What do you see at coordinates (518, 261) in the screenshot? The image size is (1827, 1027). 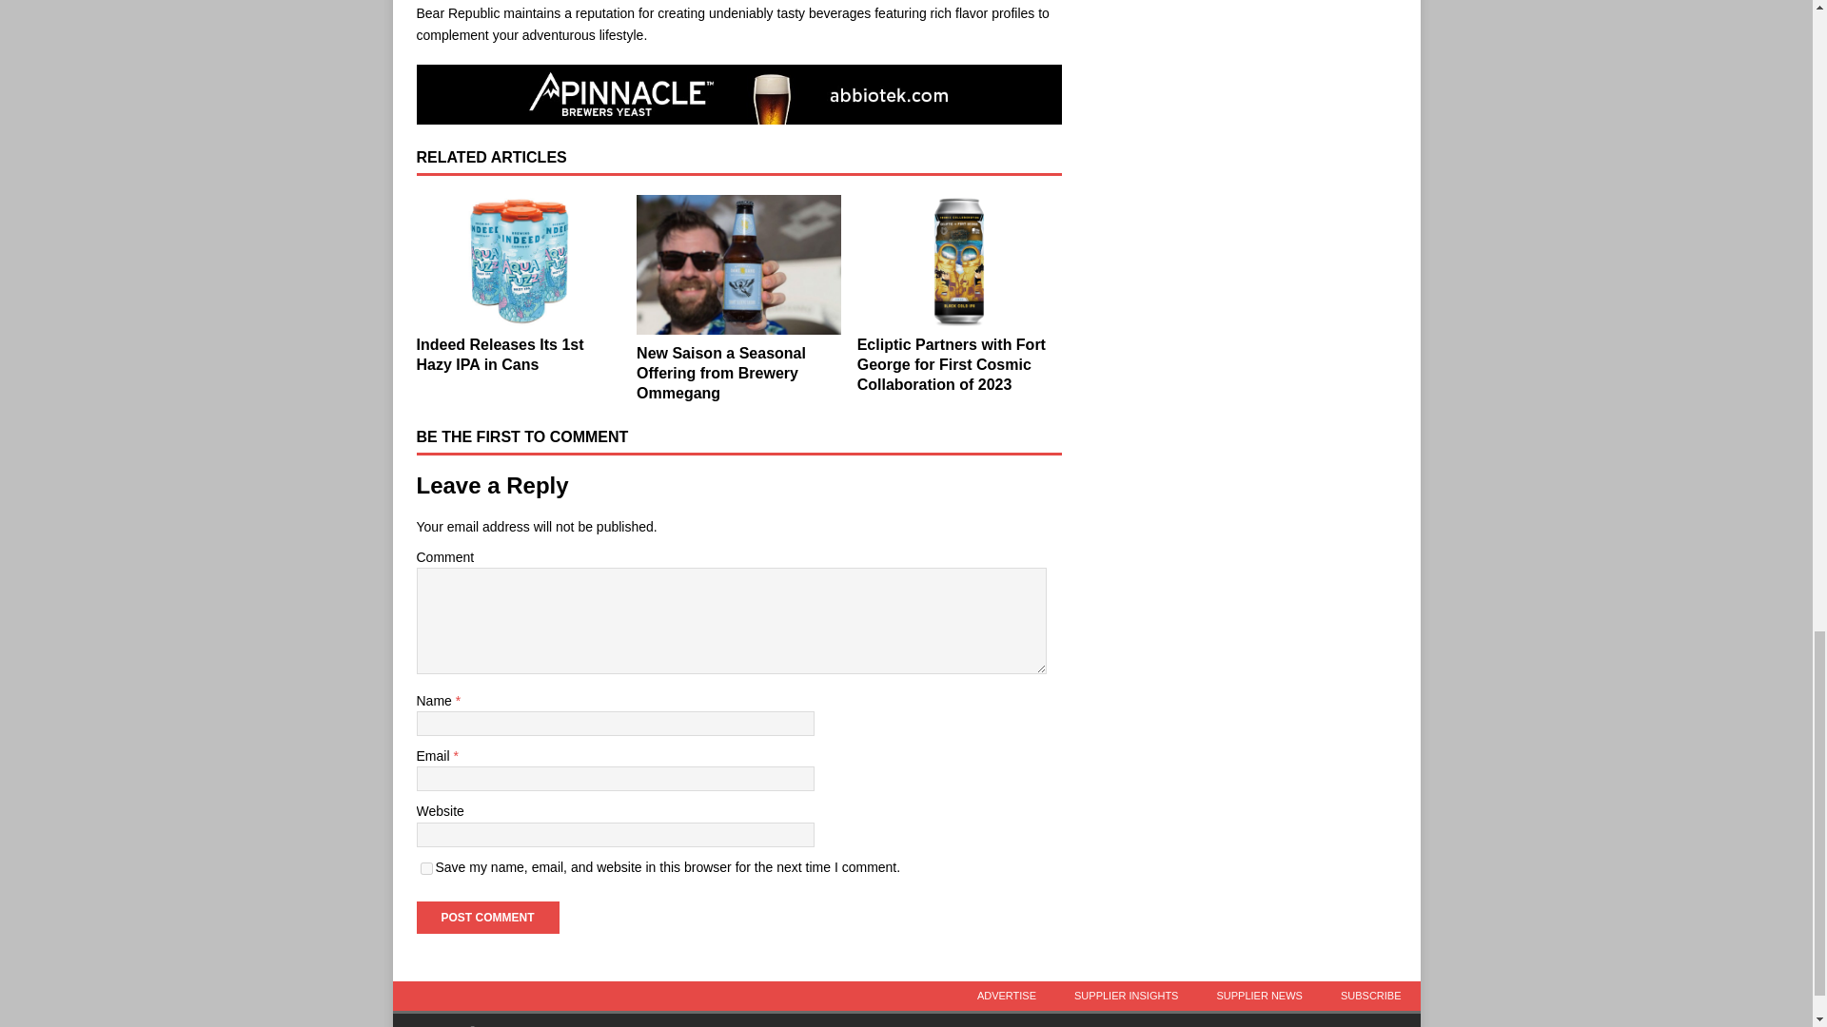 I see `Indeed Releases Its 1st Hazy IPA in Cans` at bounding box center [518, 261].